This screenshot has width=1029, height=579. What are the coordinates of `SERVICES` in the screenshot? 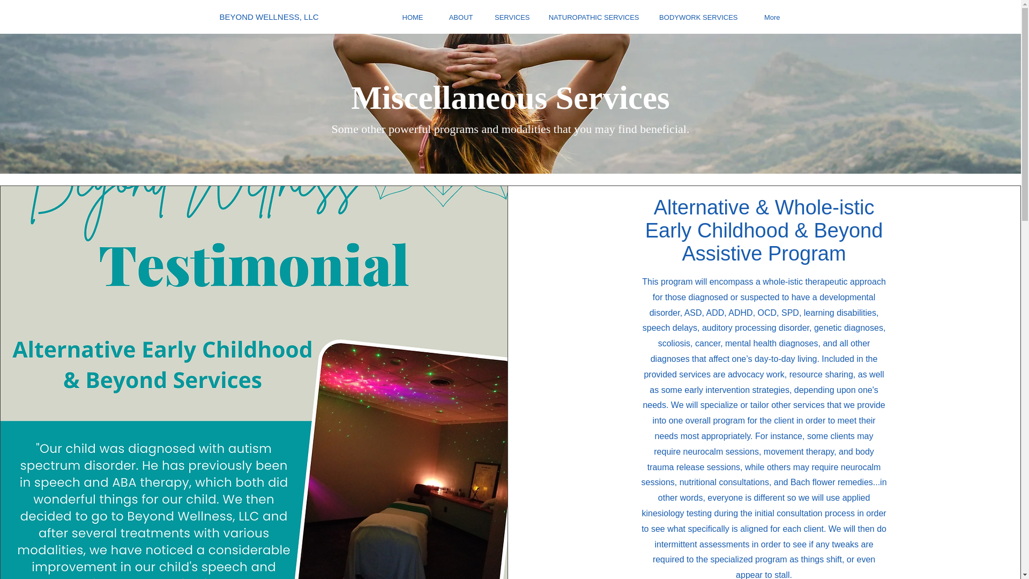 It's located at (510, 17).